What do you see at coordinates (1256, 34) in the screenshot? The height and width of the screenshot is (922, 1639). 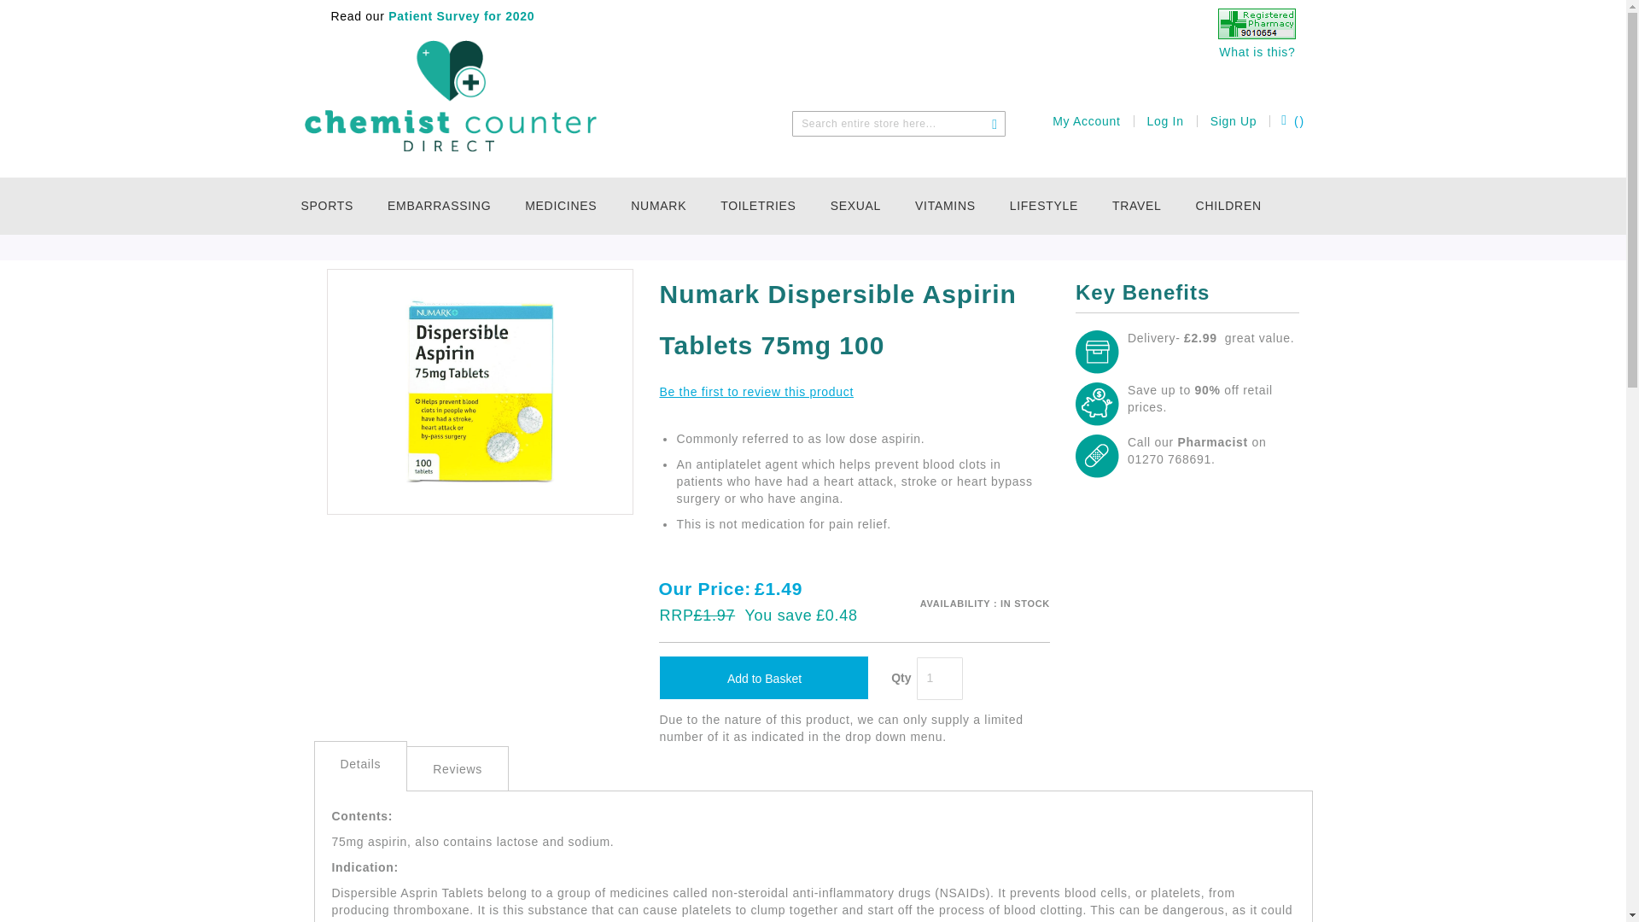 I see `Online Pharmacy` at bounding box center [1256, 34].